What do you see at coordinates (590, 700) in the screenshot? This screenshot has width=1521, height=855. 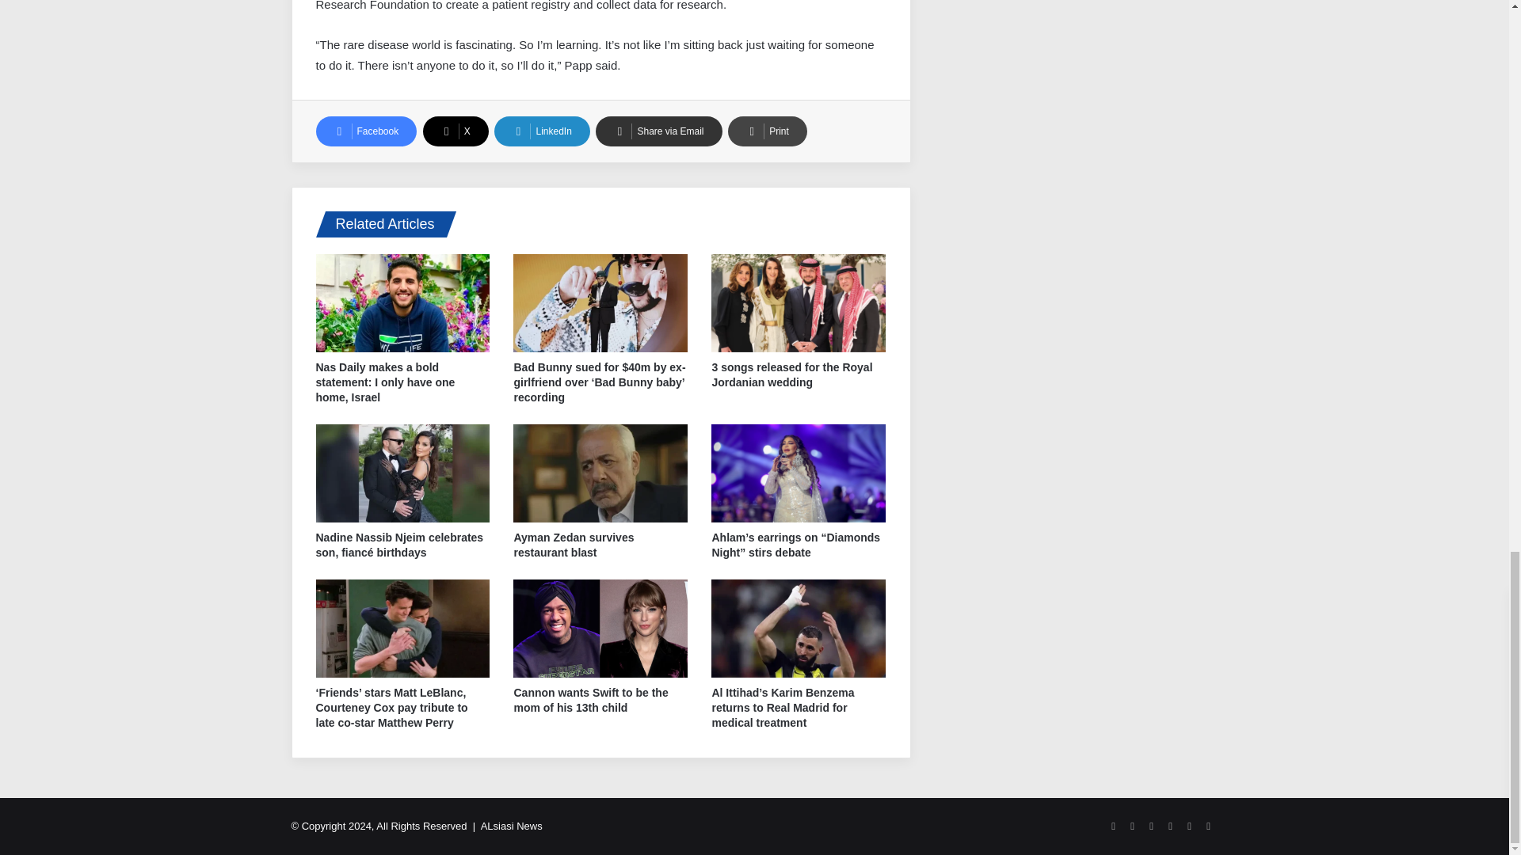 I see `Cannon wants Swift to be the mom of his 13th child` at bounding box center [590, 700].